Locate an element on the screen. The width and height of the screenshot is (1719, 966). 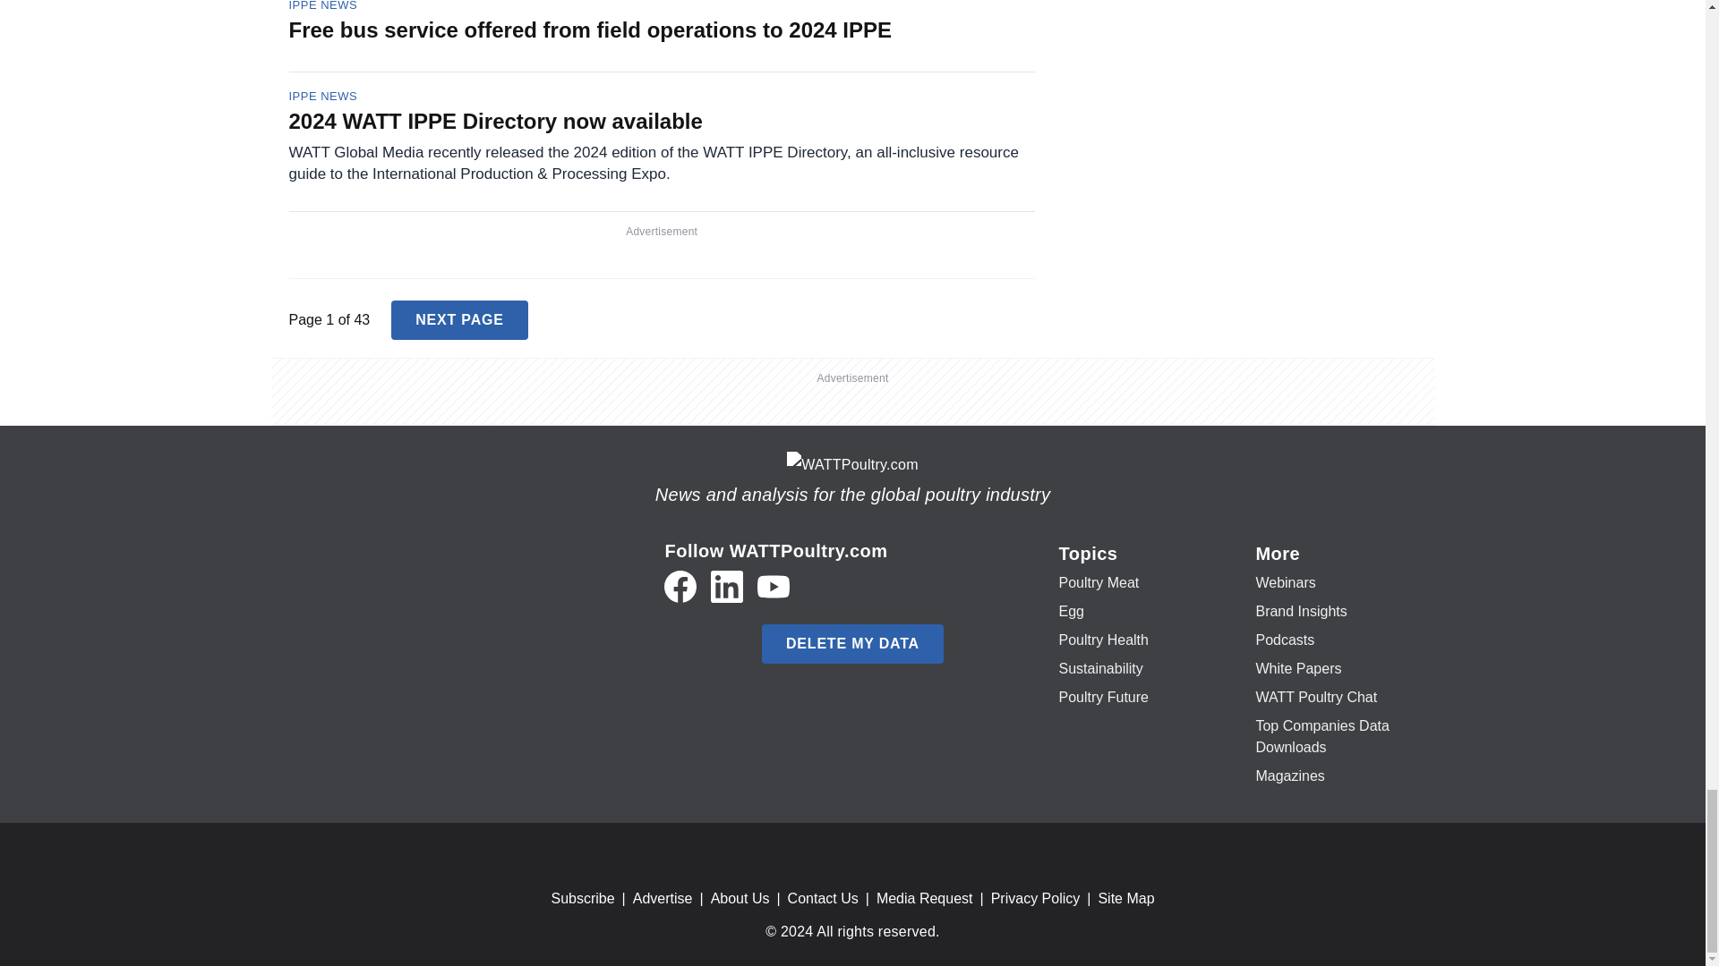
YouTube icon is located at coordinates (774, 587).